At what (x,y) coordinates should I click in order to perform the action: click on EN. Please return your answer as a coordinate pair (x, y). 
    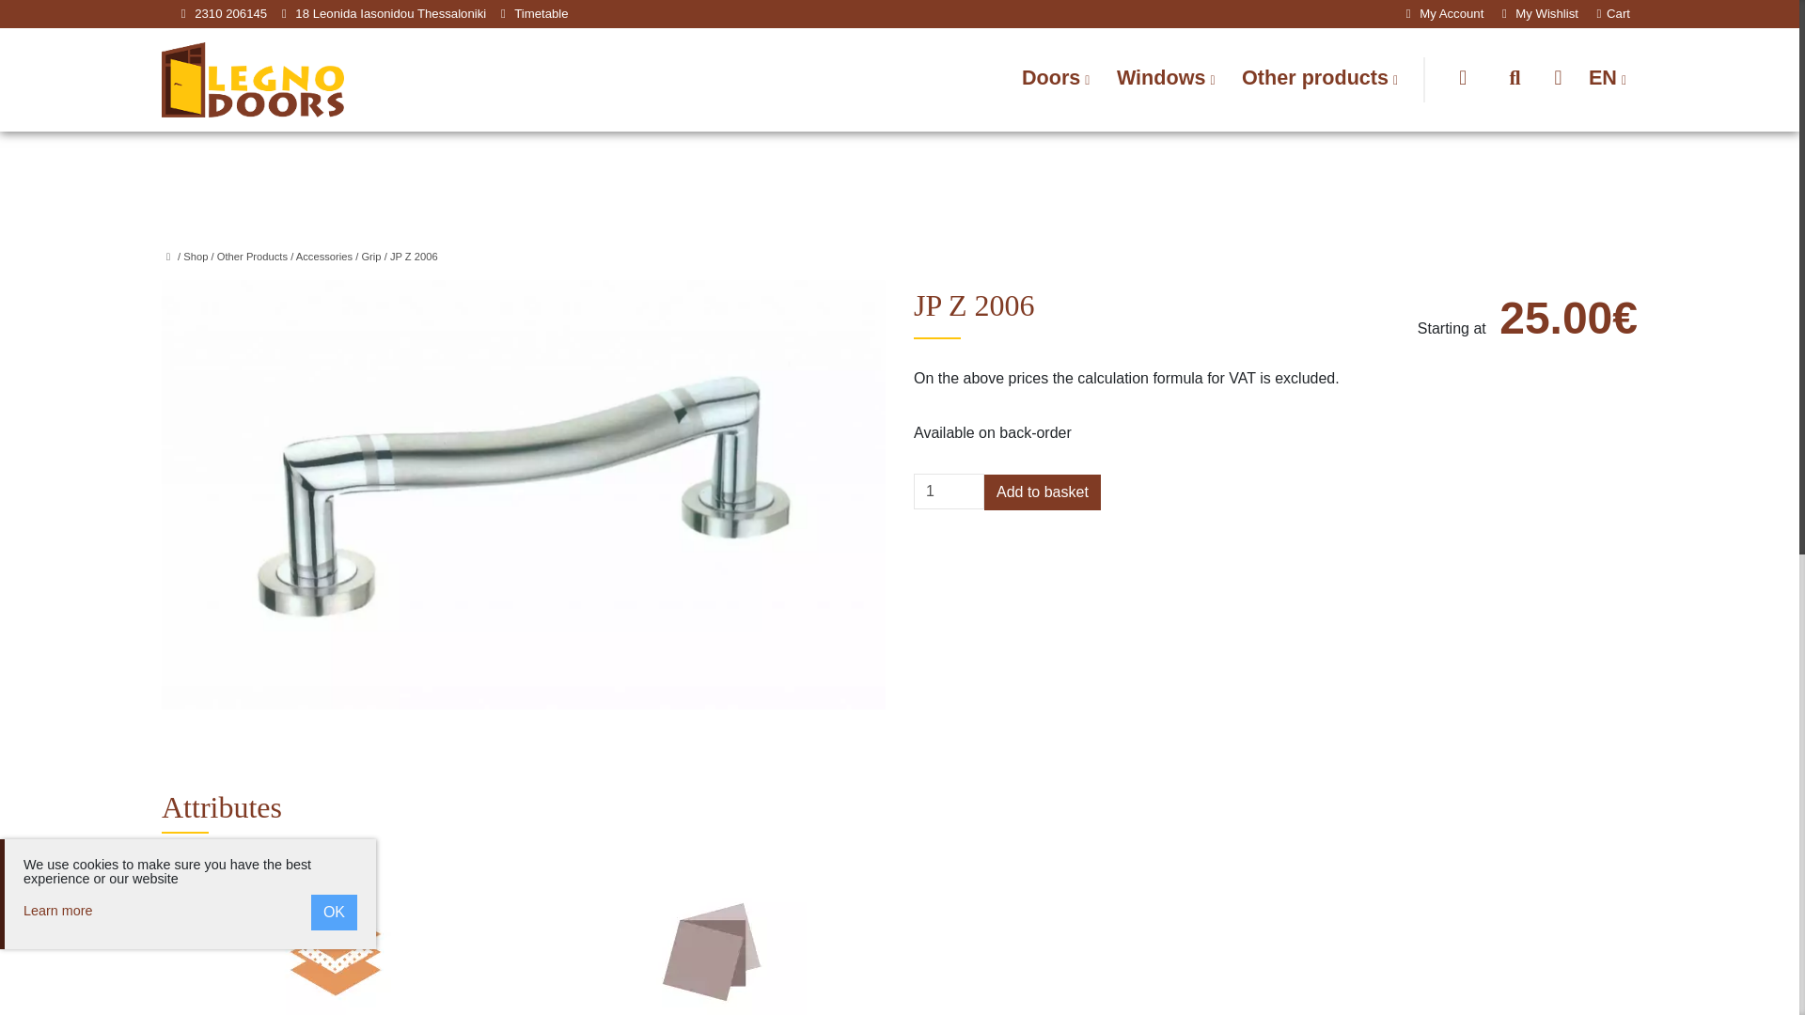
    Looking at the image, I should click on (1608, 79).